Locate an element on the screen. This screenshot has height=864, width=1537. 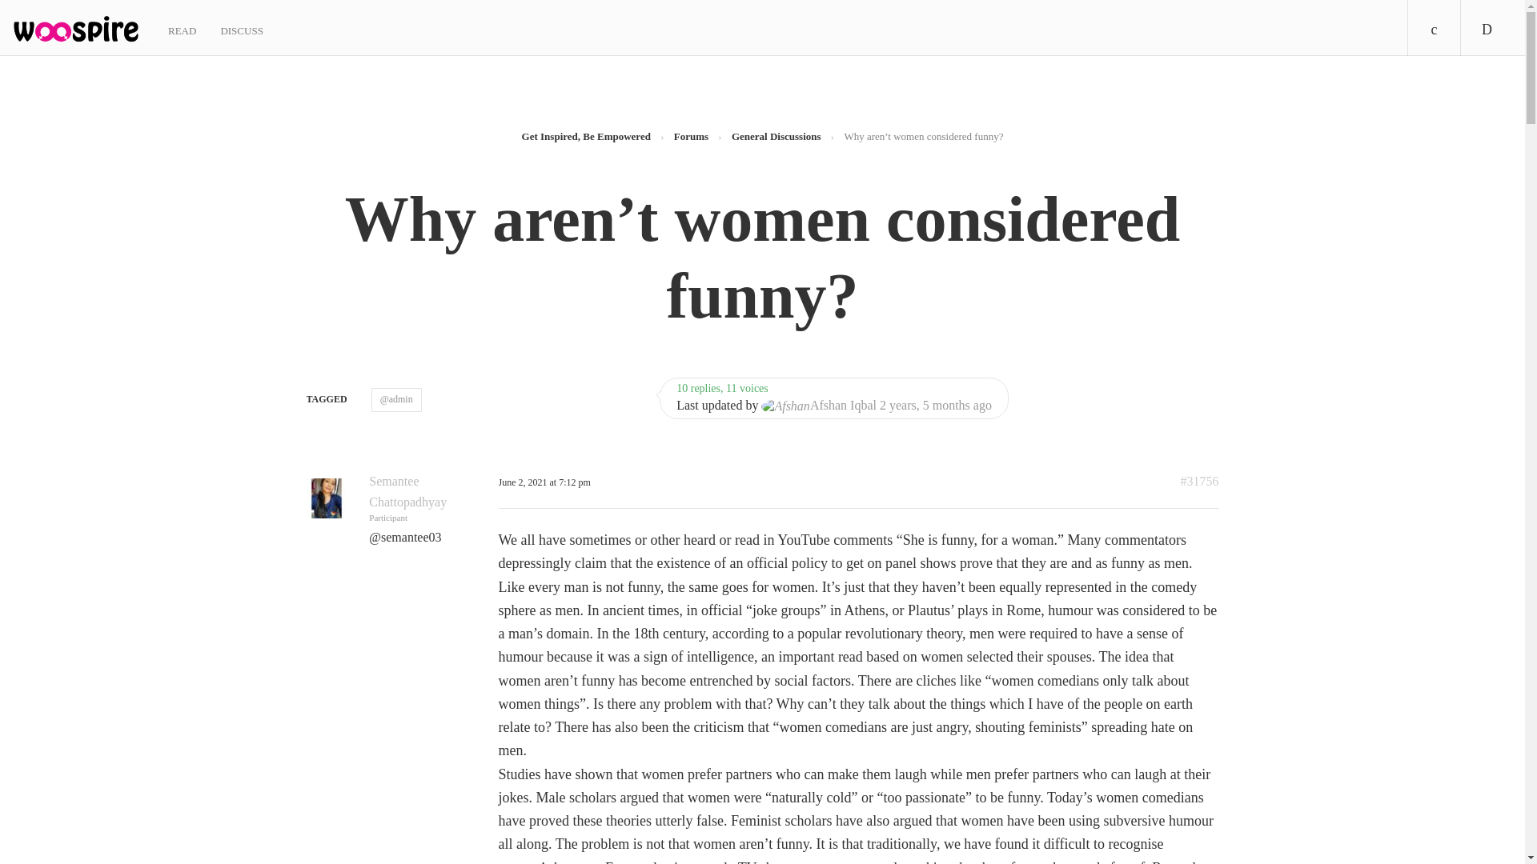
View Afshan Iqbal's profile is located at coordinates (818, 405).